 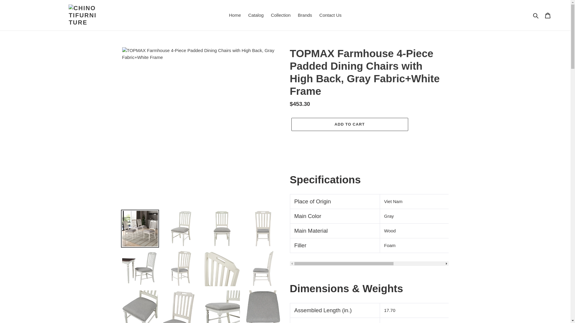 What do you see at coordinates (349, 124) in the screenshot?
I see `ADD TO CART` at bounding box center [349, 124].